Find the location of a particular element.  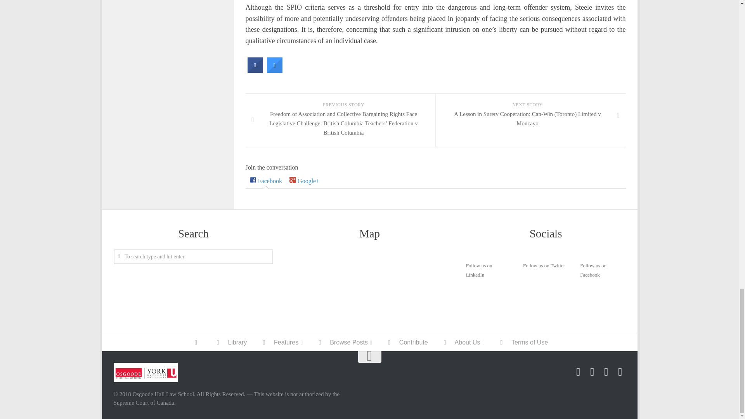

Share on Facebook is located at coordinates (255, 71).